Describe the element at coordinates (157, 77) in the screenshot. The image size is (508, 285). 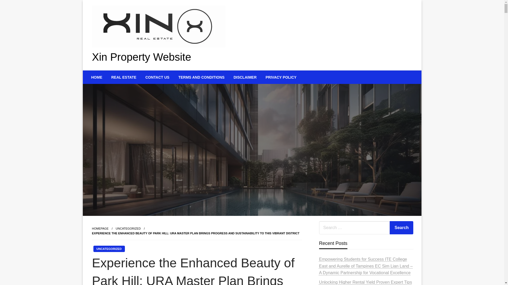
I see `CONTACT US` at that location.